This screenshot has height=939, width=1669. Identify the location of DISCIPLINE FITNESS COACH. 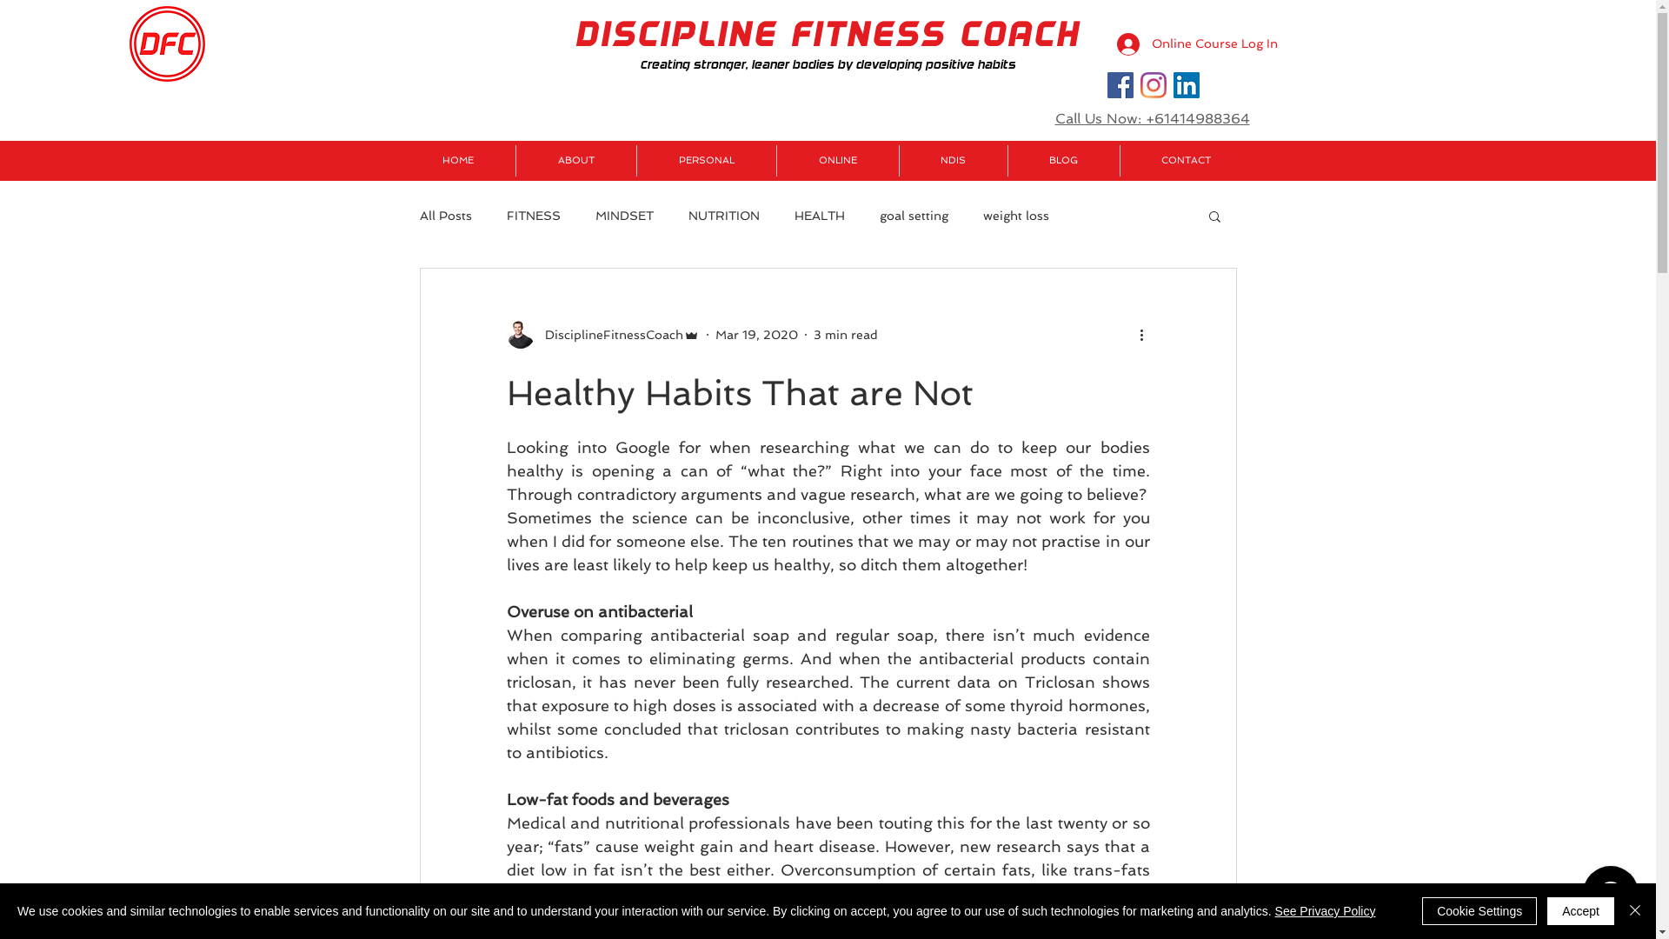
(828, 35).